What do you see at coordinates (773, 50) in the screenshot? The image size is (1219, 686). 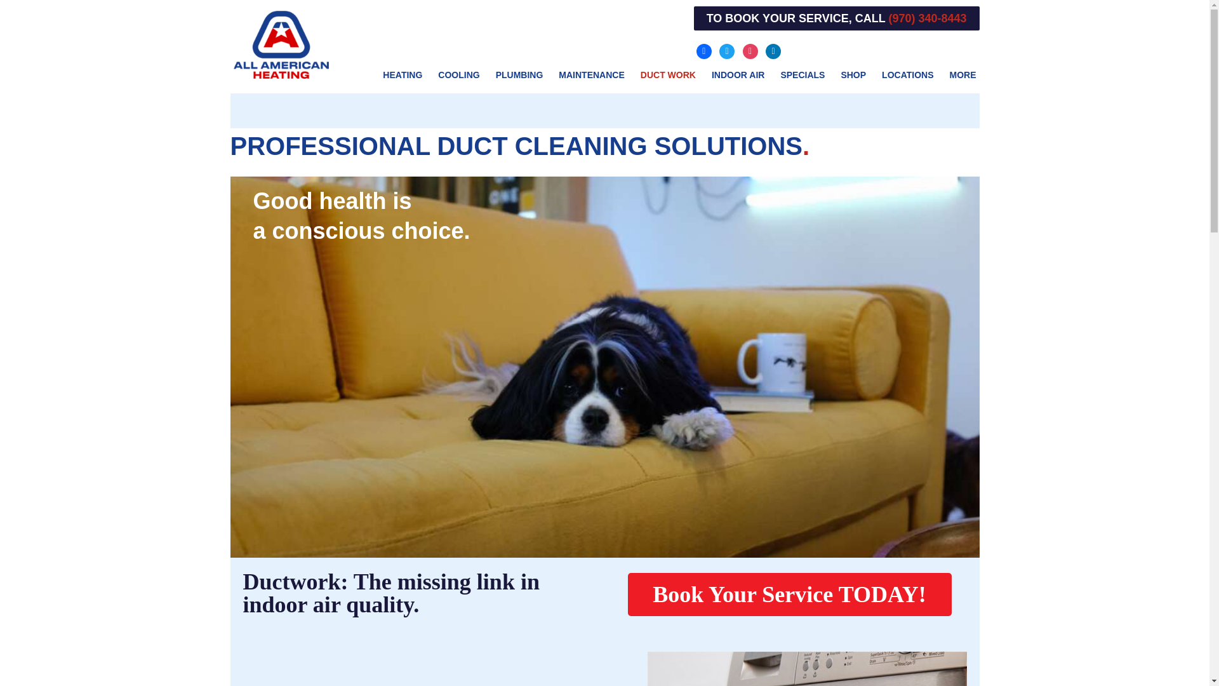 I see `linkedin` at bounding box center [773, 50].